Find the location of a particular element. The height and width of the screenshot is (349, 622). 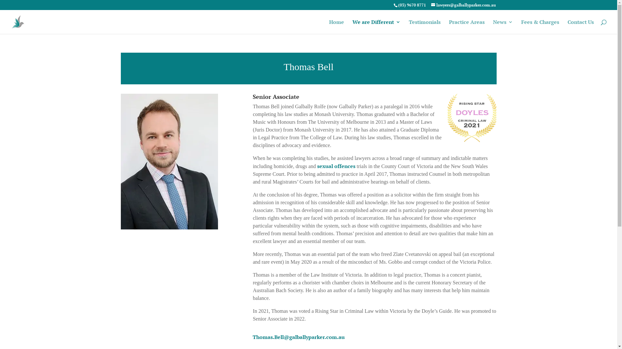

Practice Areas is located at coordinates (467, 27).